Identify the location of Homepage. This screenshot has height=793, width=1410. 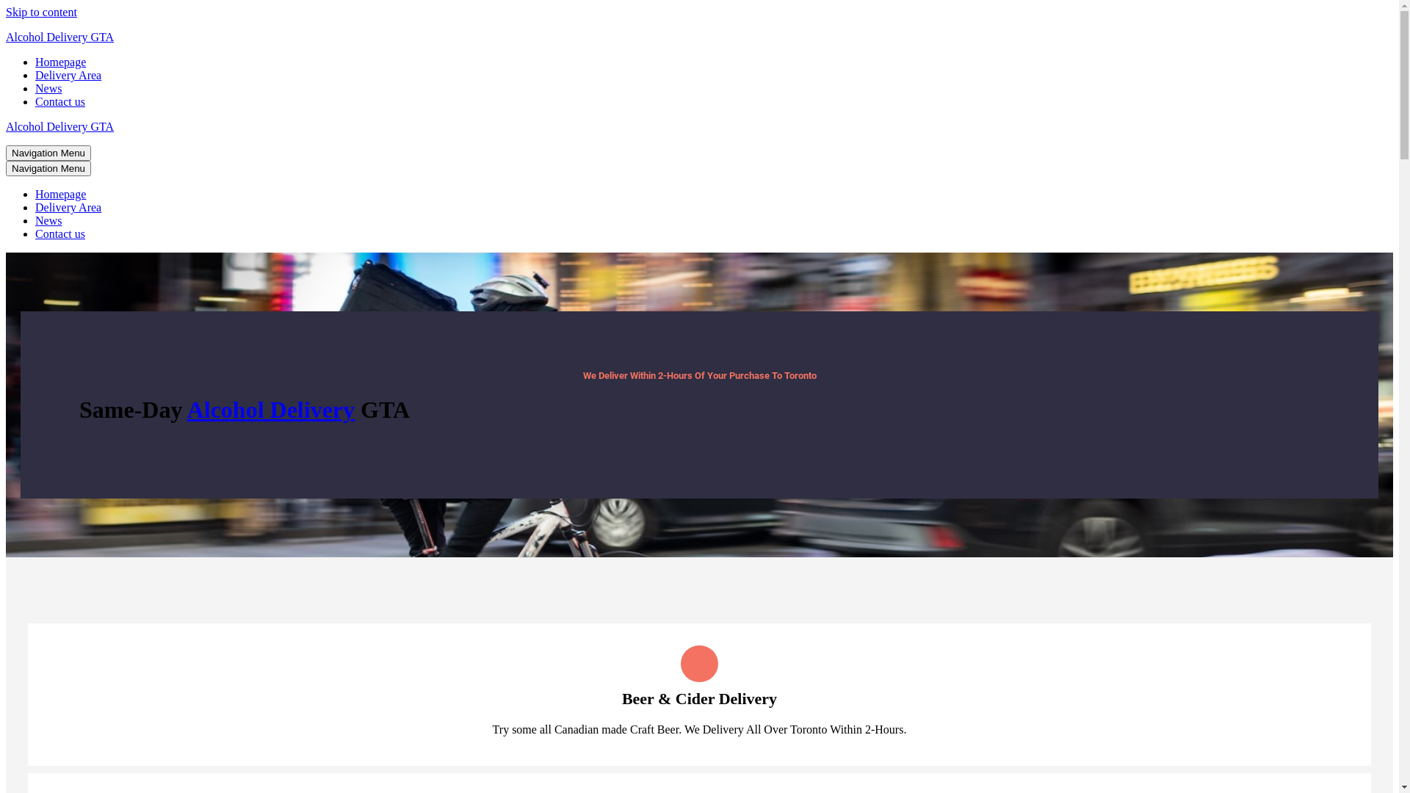
(60, 194).